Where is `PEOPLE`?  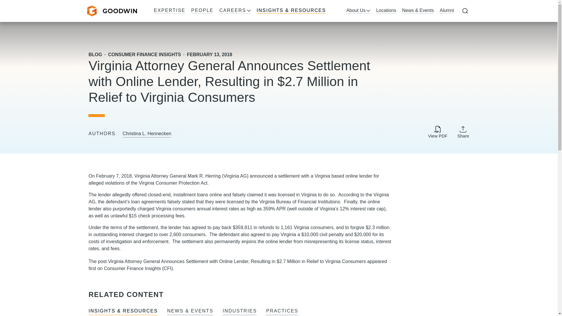 PEOPLE is located at coordinates (202, 11).